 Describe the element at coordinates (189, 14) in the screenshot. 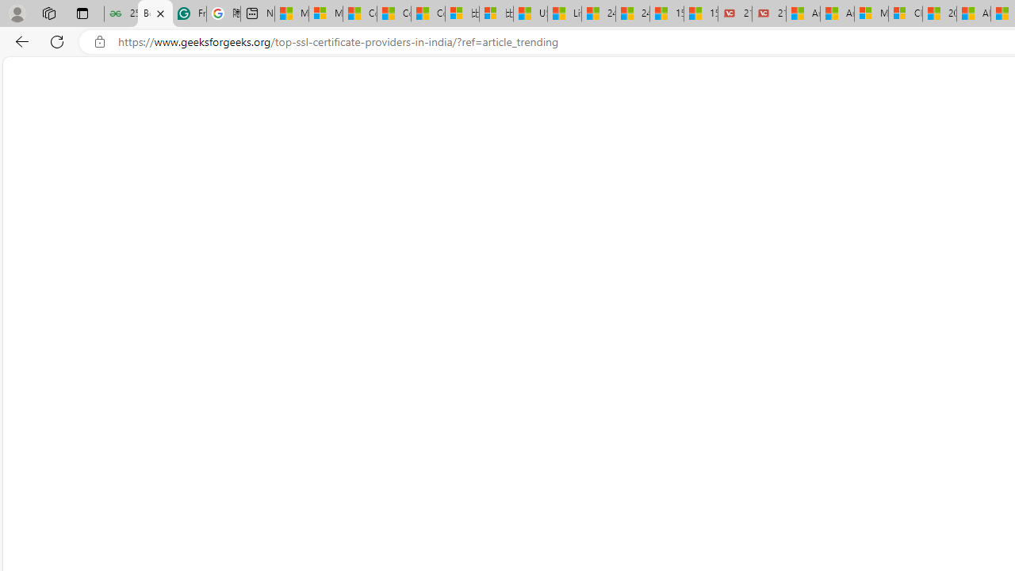

I see `Free AI Writing Assistance for Students | Grammarly` at that location.